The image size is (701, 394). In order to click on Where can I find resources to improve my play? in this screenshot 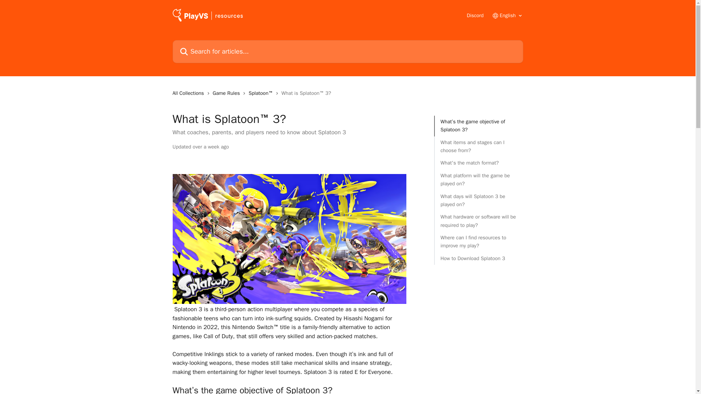, I will do `click(478, 242)`.